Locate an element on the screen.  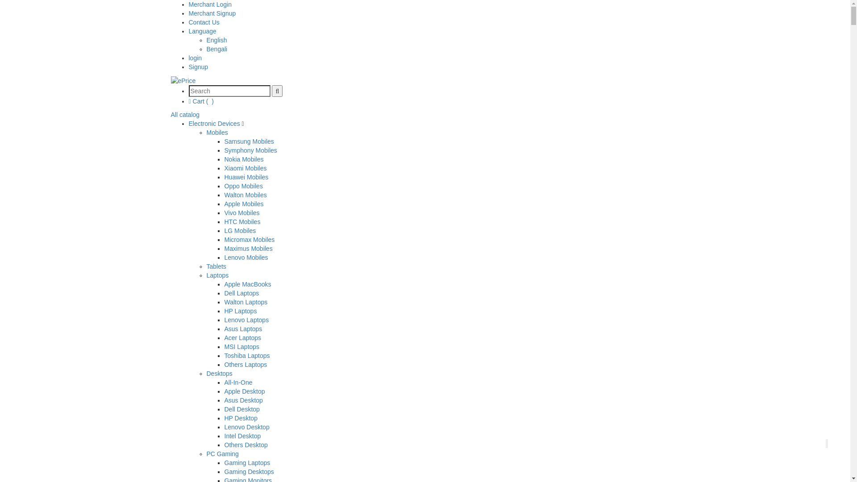
Merchant Login is located at coordinates (210, 4).